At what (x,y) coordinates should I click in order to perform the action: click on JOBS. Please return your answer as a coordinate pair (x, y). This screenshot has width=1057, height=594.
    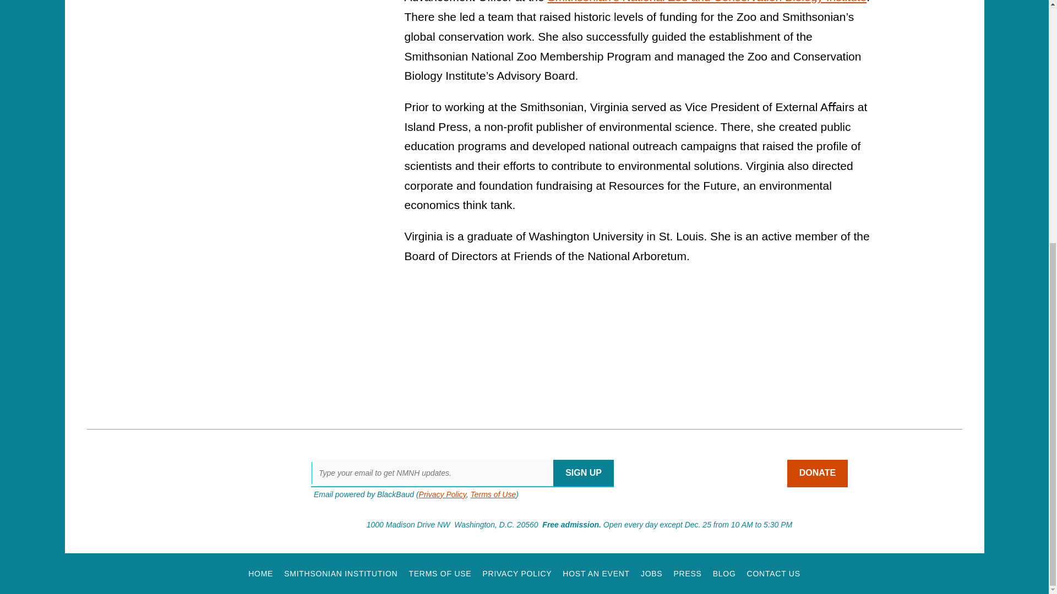
    Looking at the image, I should click on (651, 573).